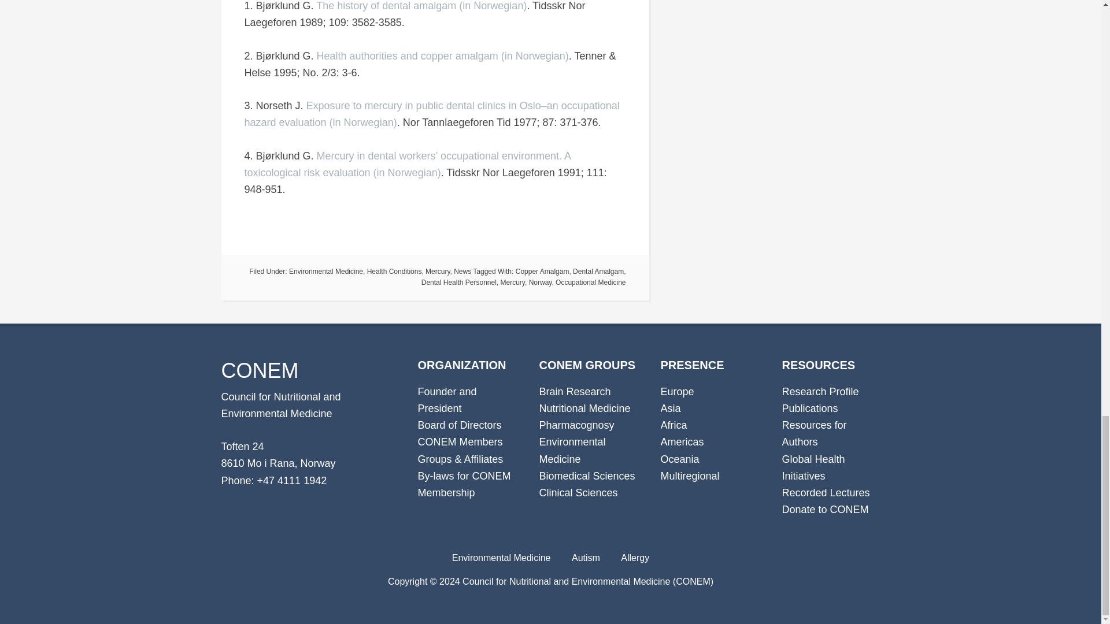 This screenshot has width=1110, height=624. I want to click on Environmental Medicine, so click(325, 272).